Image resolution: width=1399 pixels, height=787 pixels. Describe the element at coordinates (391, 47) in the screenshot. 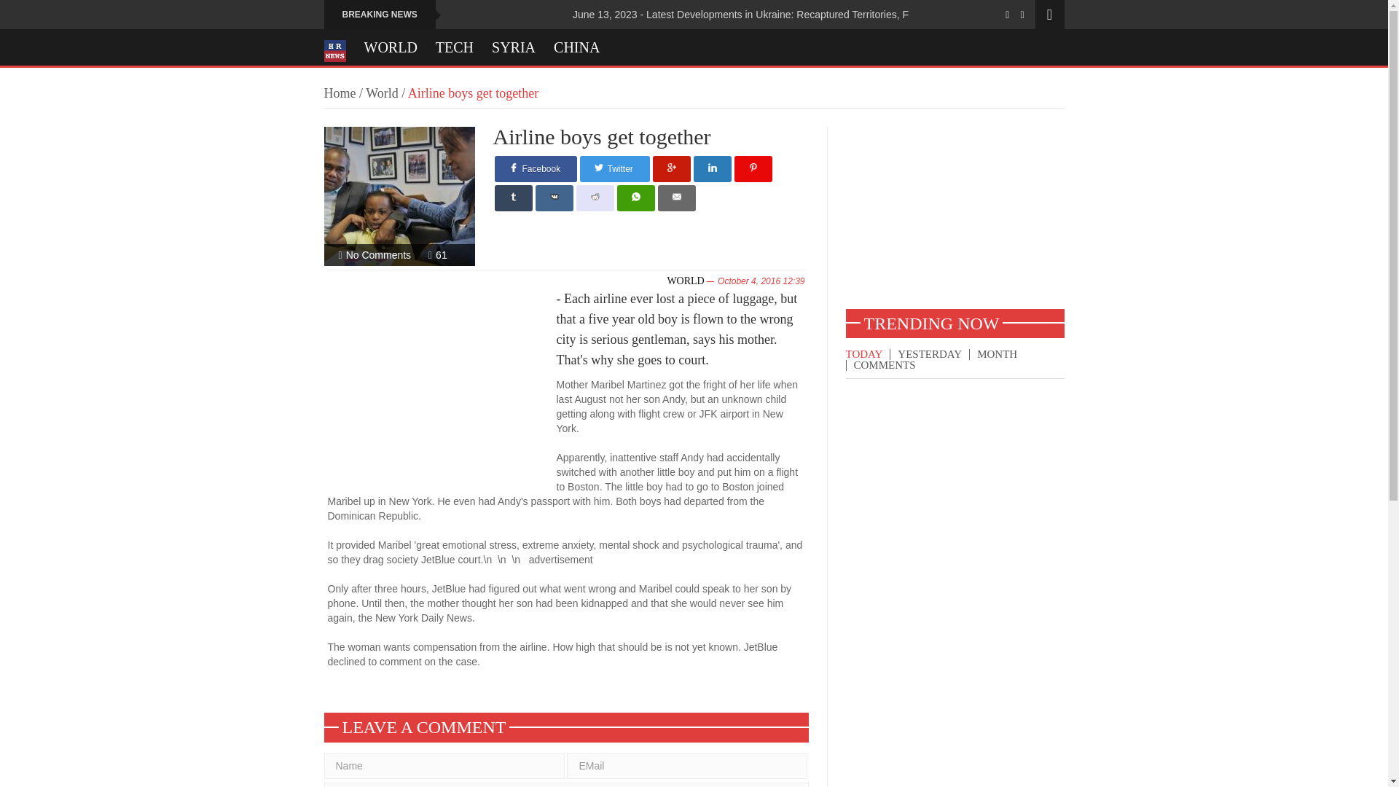

I see `WORLD` at that location.